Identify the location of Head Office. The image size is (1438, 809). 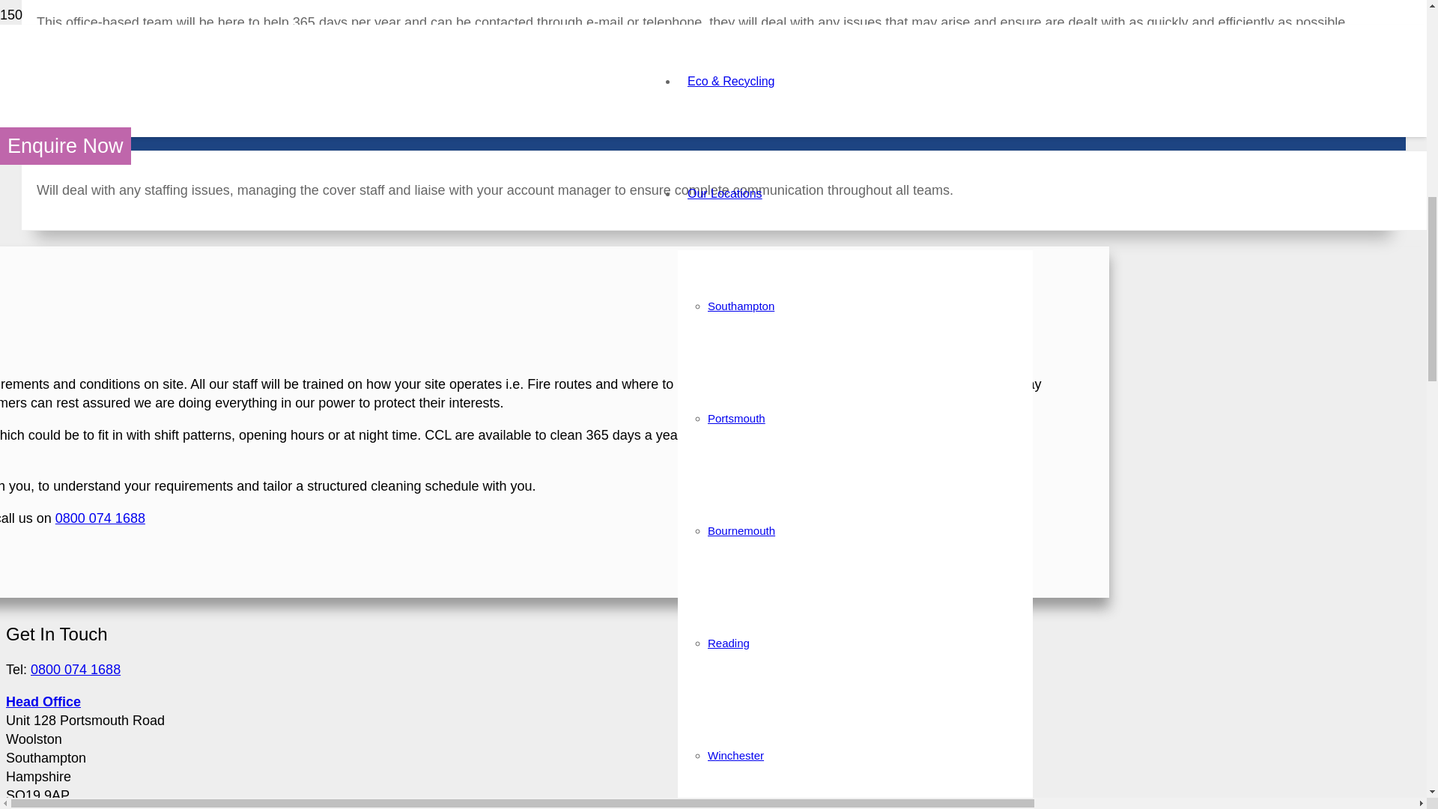
(43, 701).